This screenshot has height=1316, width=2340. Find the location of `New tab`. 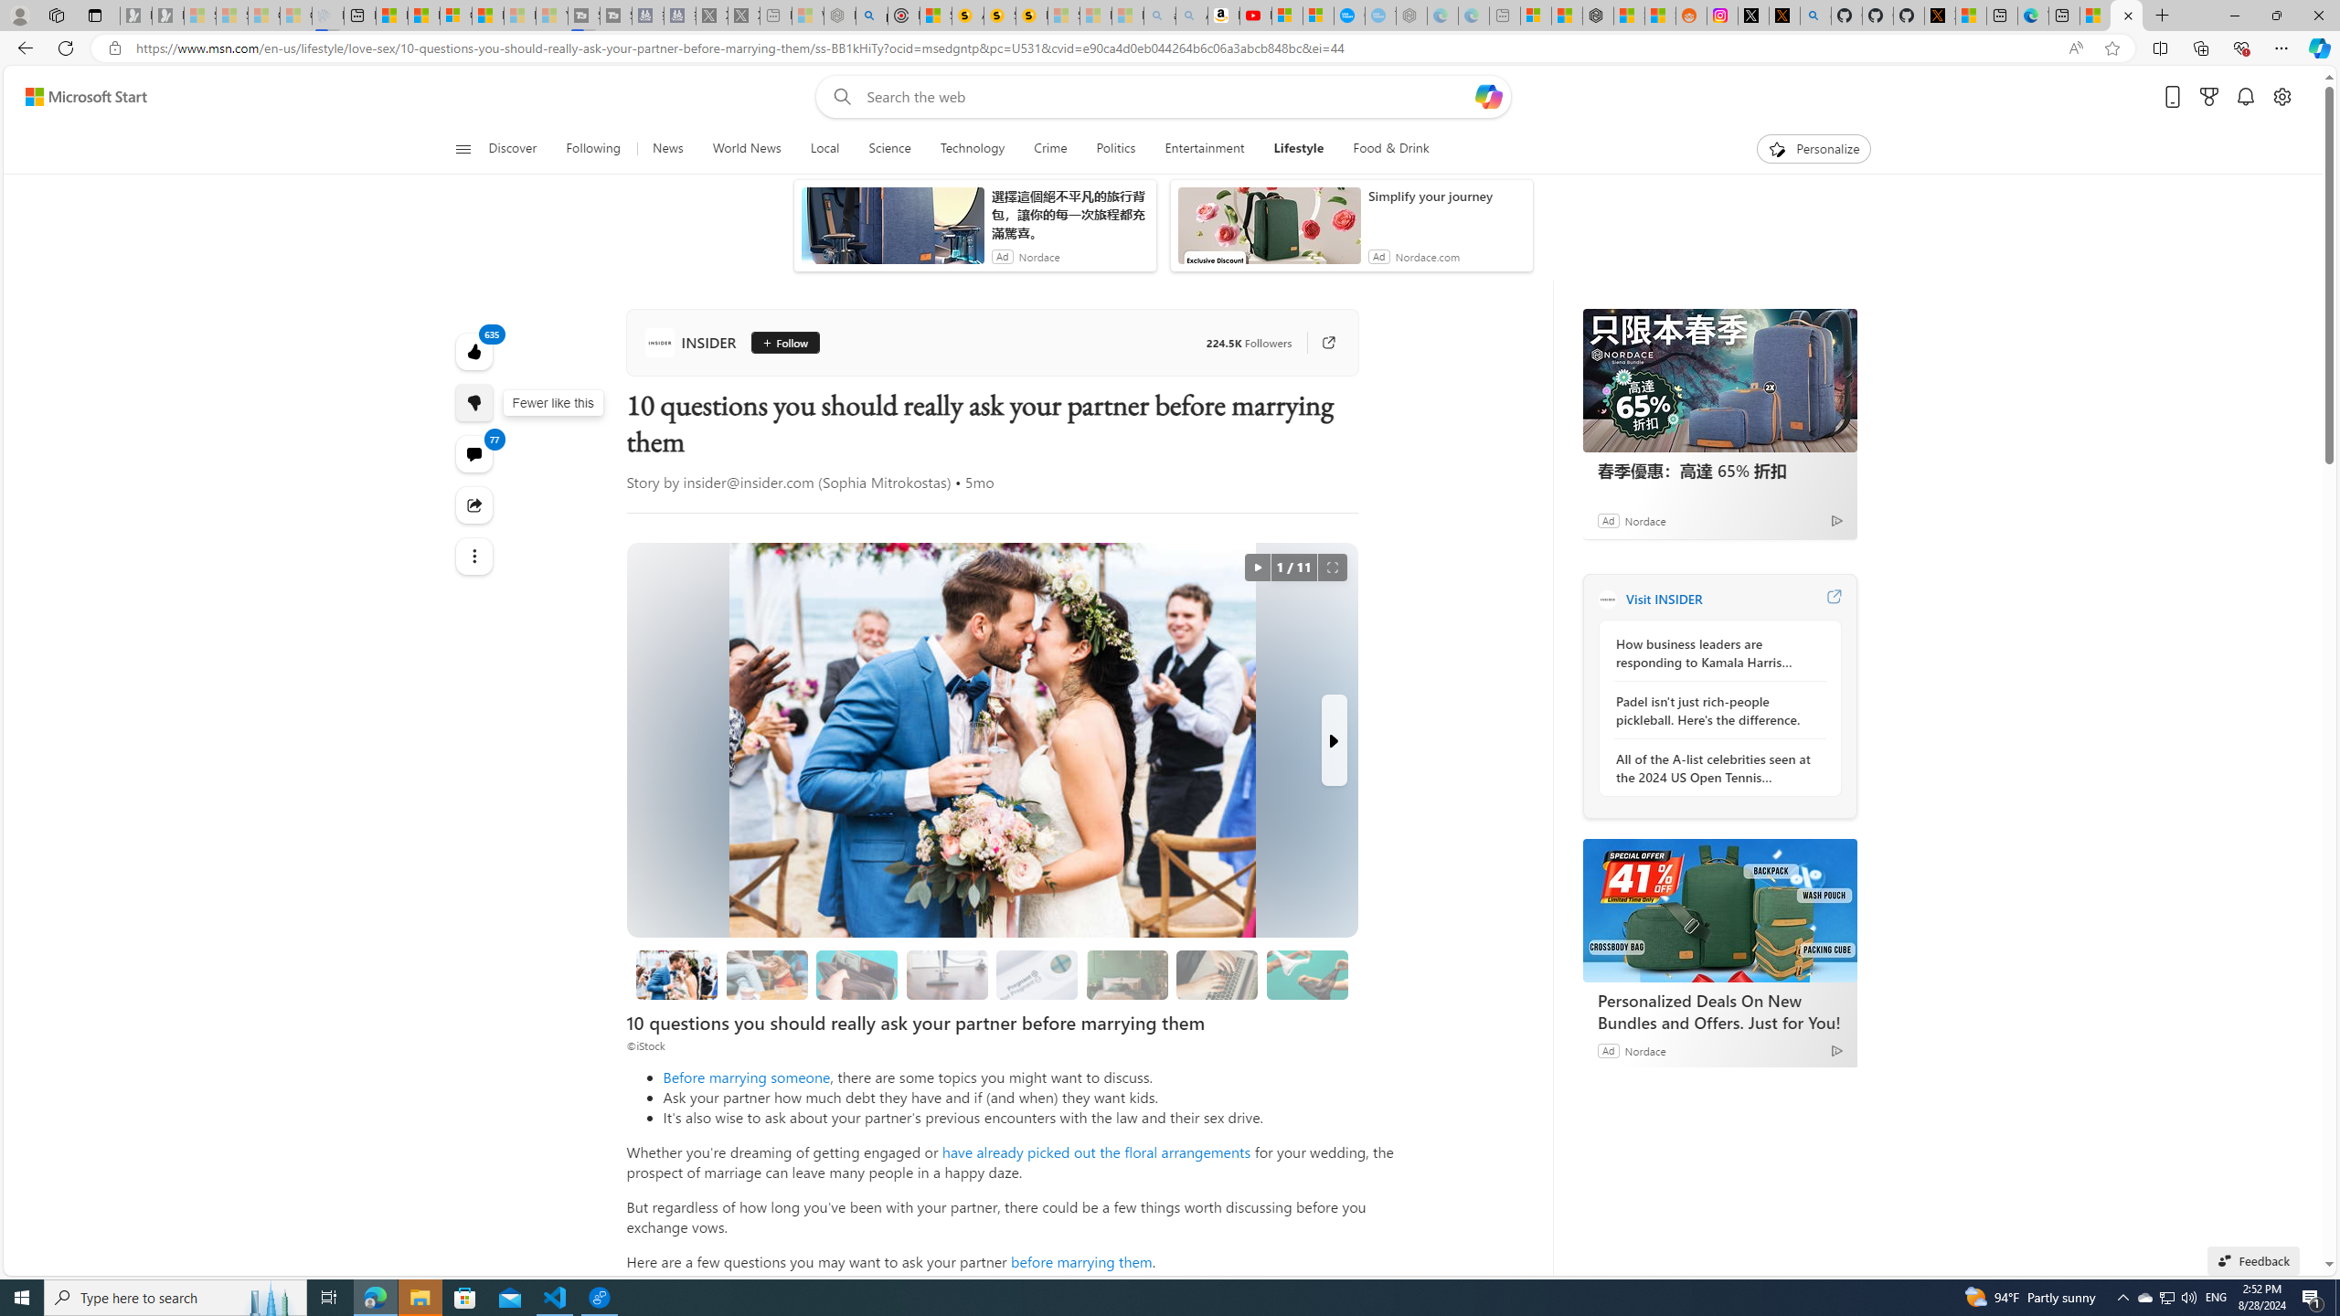

New tab is located at coordinates (2064, 16).